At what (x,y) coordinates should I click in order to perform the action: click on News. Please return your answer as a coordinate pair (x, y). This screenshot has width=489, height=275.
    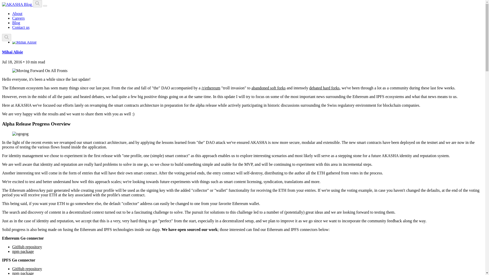
    Looking at the image, I should click on (7, 20).